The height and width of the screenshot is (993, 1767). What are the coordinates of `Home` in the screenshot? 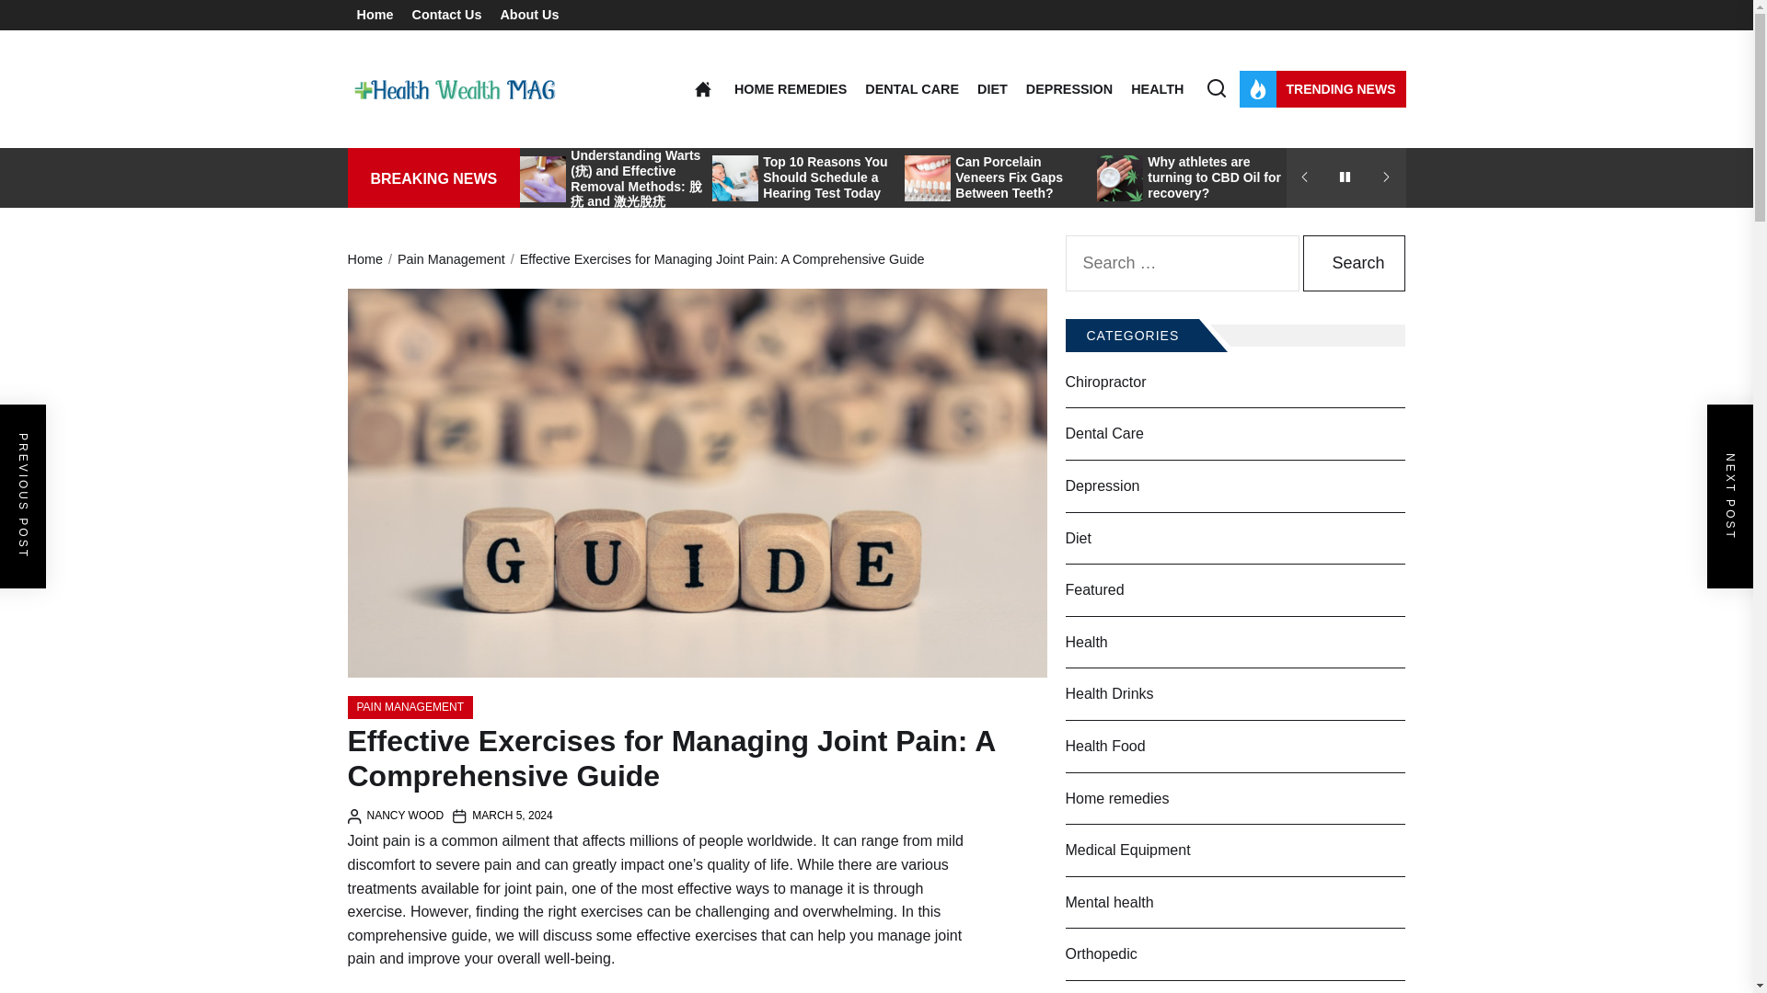 It's located at (375, 15).